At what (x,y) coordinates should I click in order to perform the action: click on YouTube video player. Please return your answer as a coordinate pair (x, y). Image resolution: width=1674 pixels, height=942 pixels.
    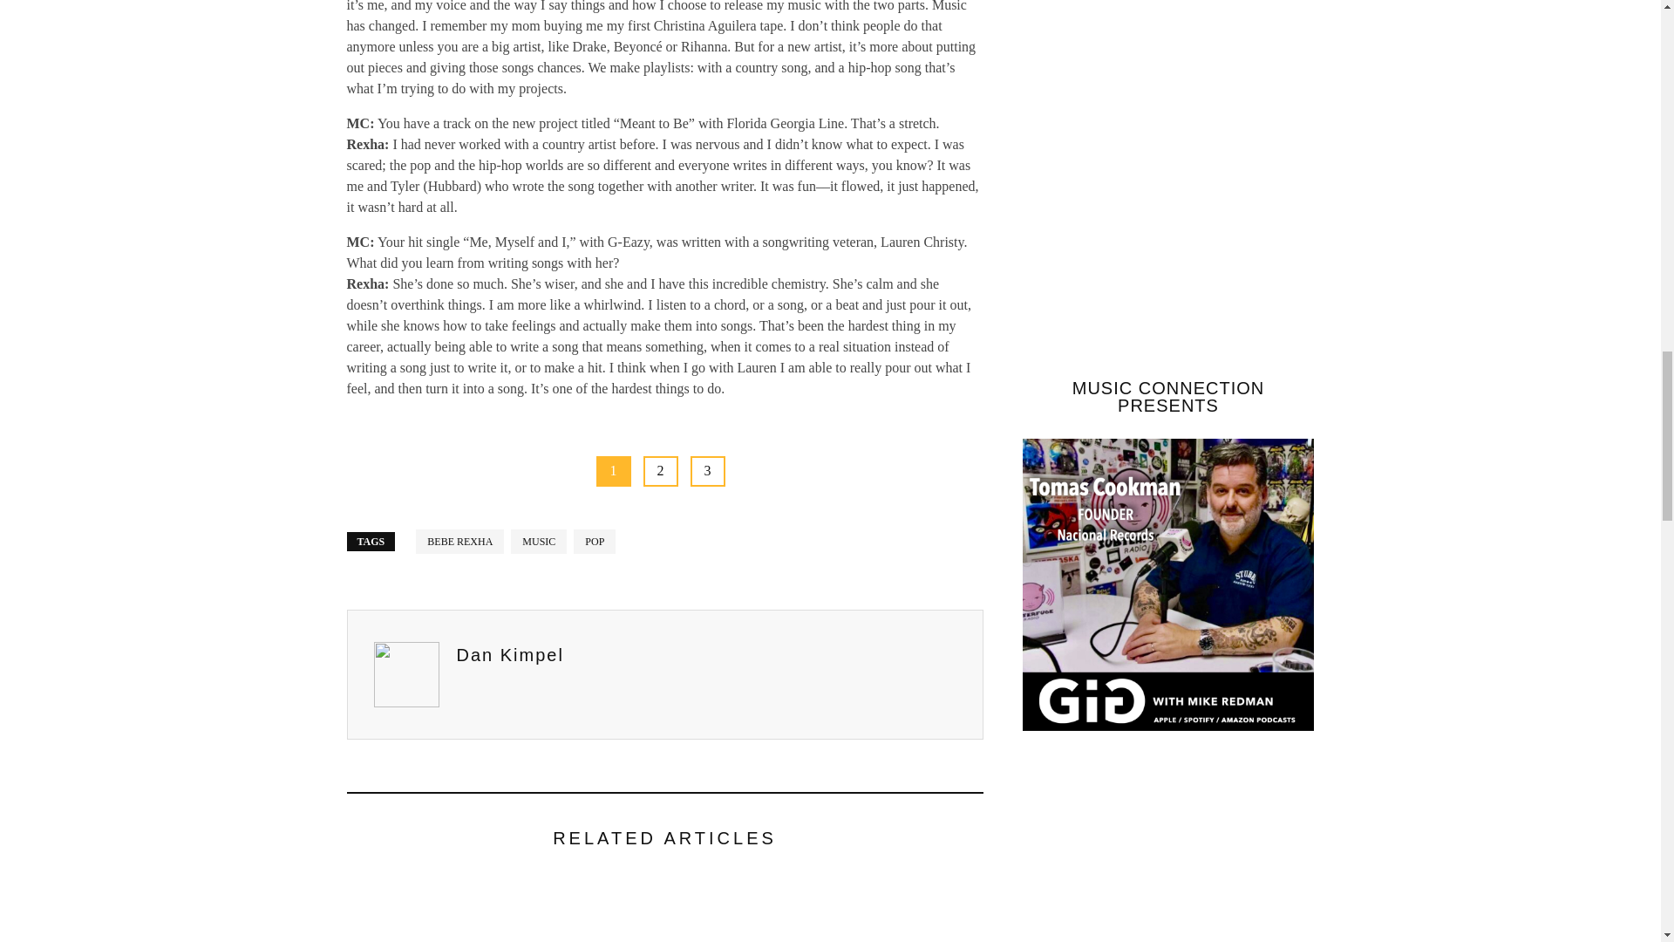
    Looking at the image, I should click on (1167, 38).